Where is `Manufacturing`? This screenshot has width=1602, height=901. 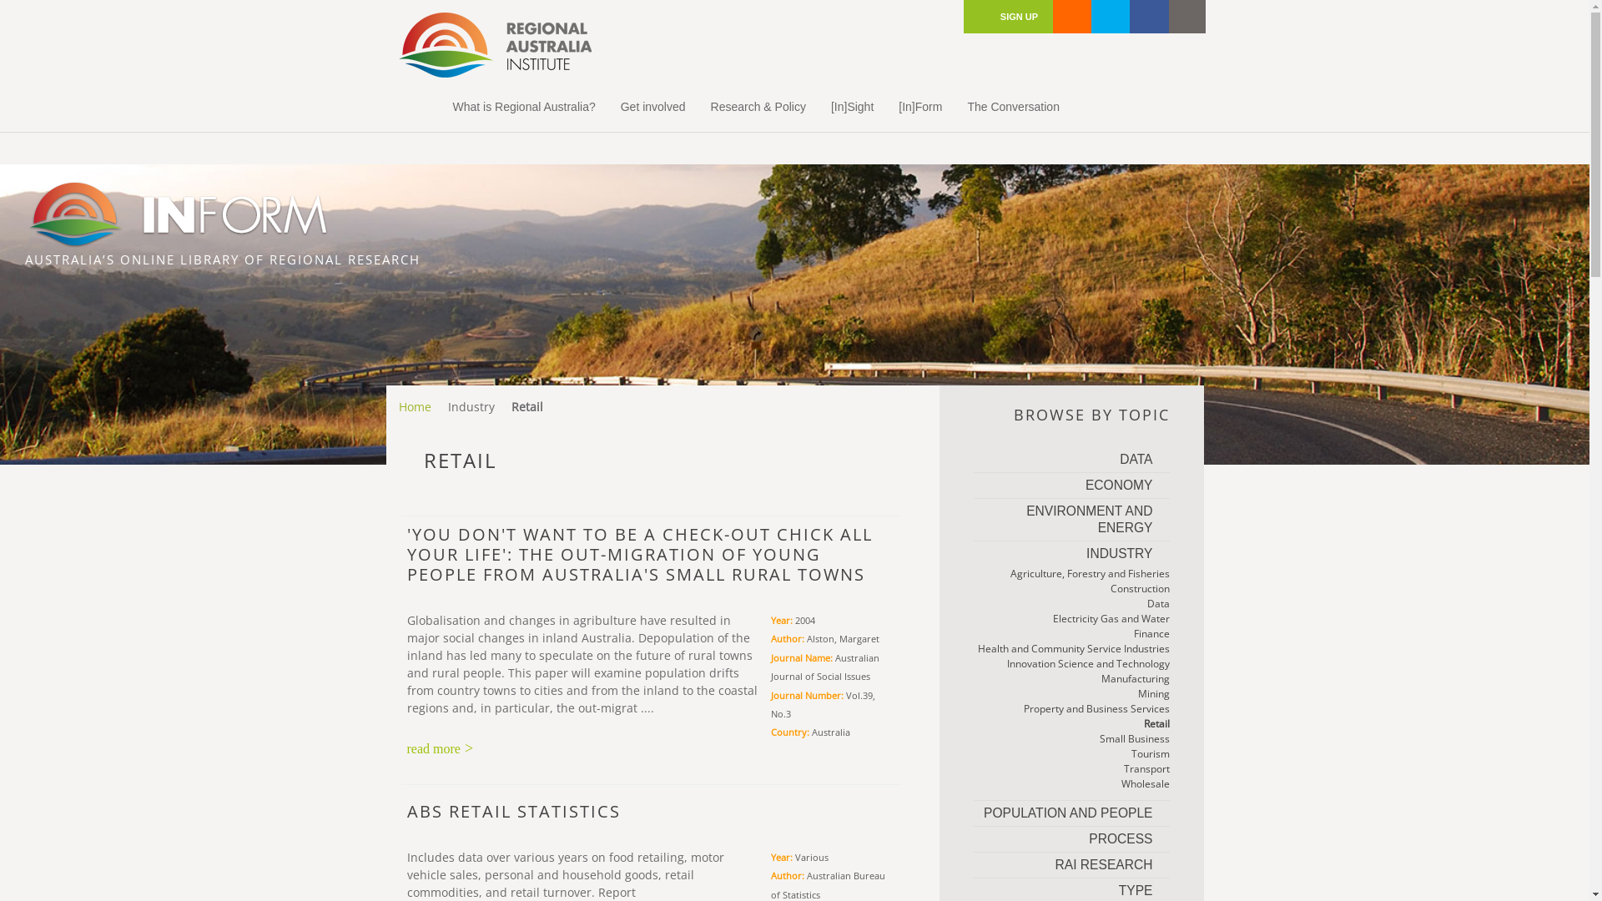
Manufacturing is located at coordinates (1071, 679).